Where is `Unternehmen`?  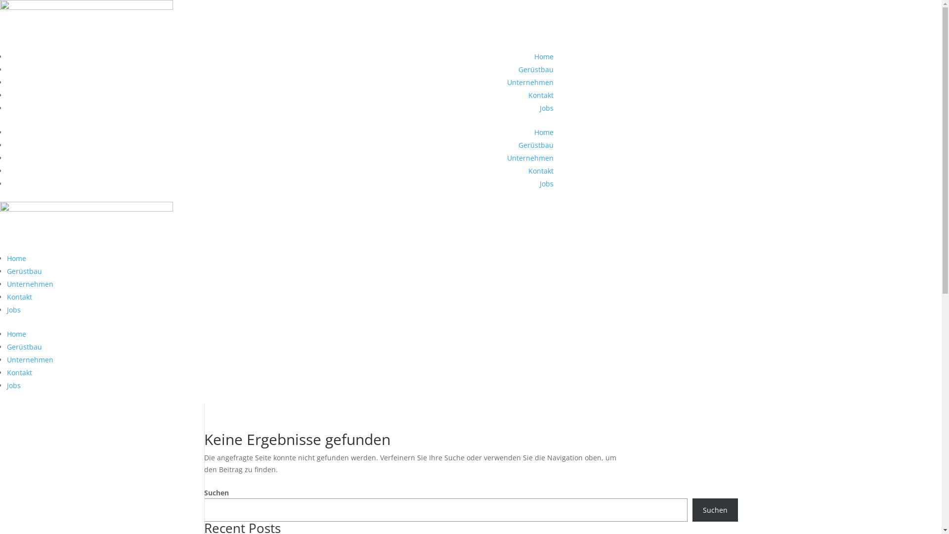
Unternehmen is located at coordinates (530, 82).